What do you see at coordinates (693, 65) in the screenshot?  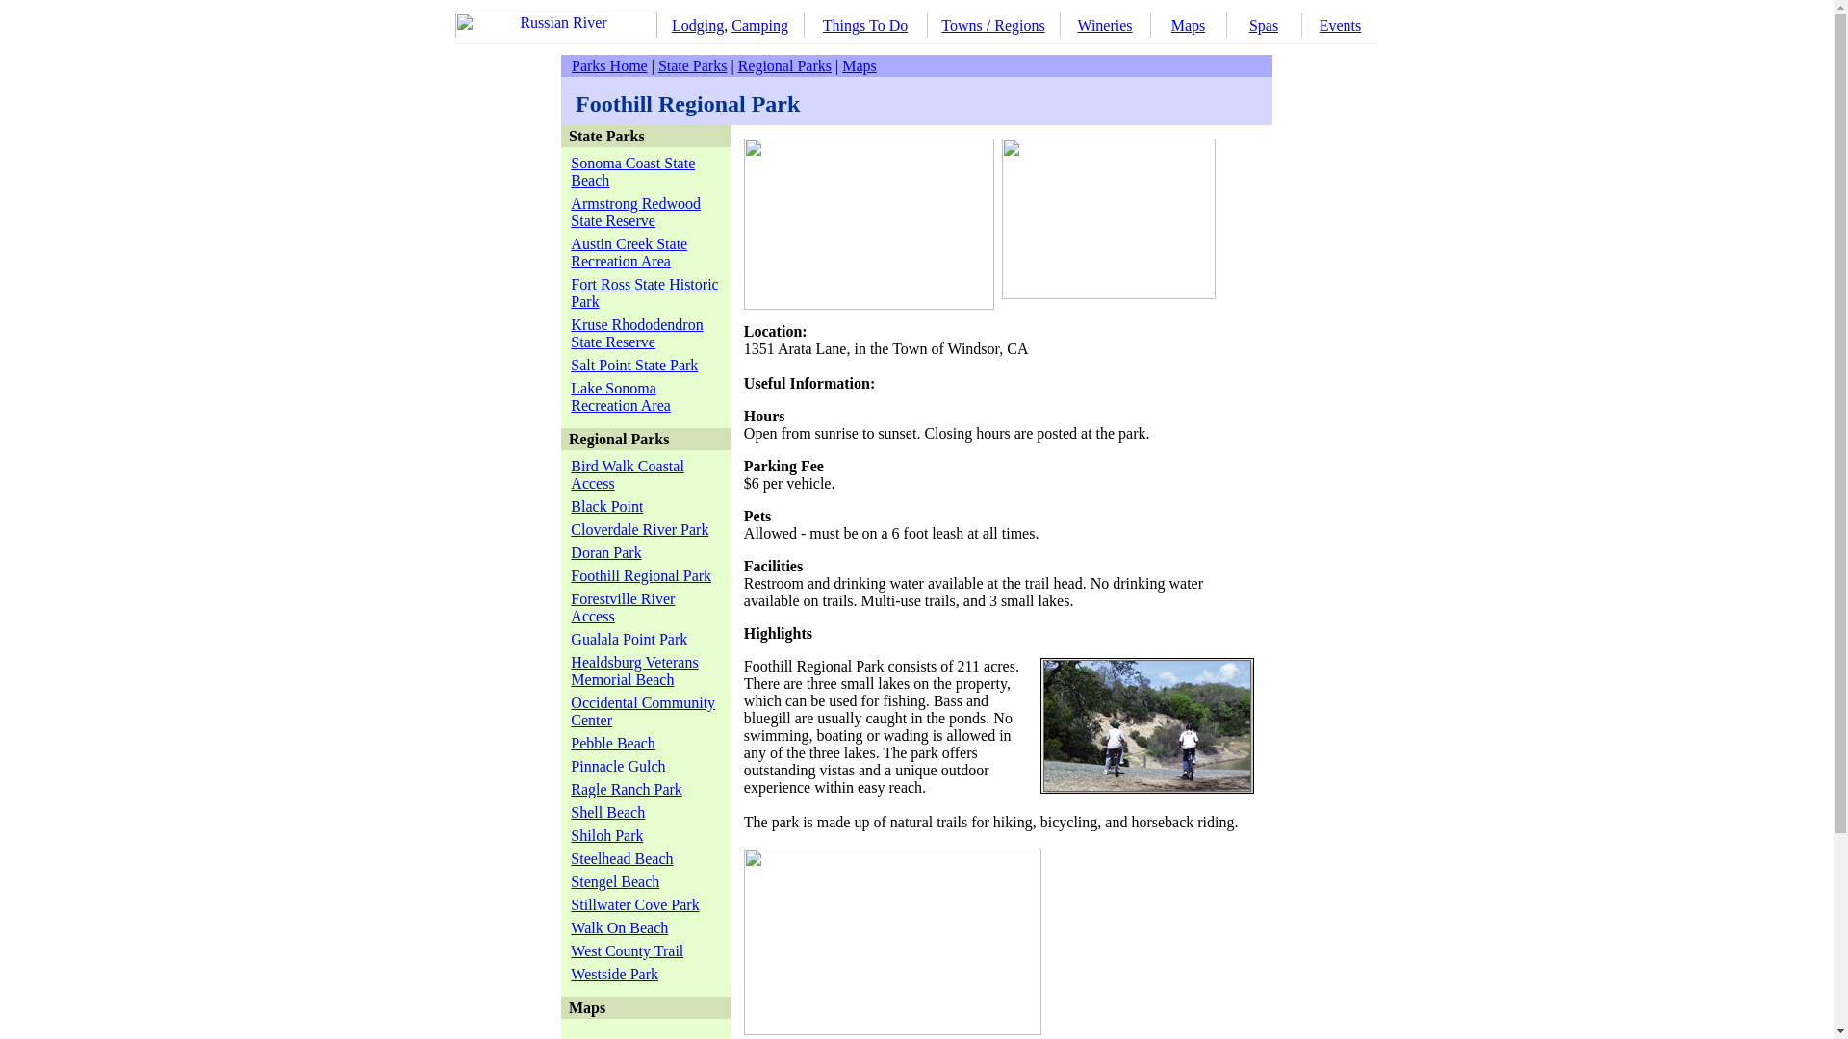 I see `State Parks` at bounding box center [693, 65].